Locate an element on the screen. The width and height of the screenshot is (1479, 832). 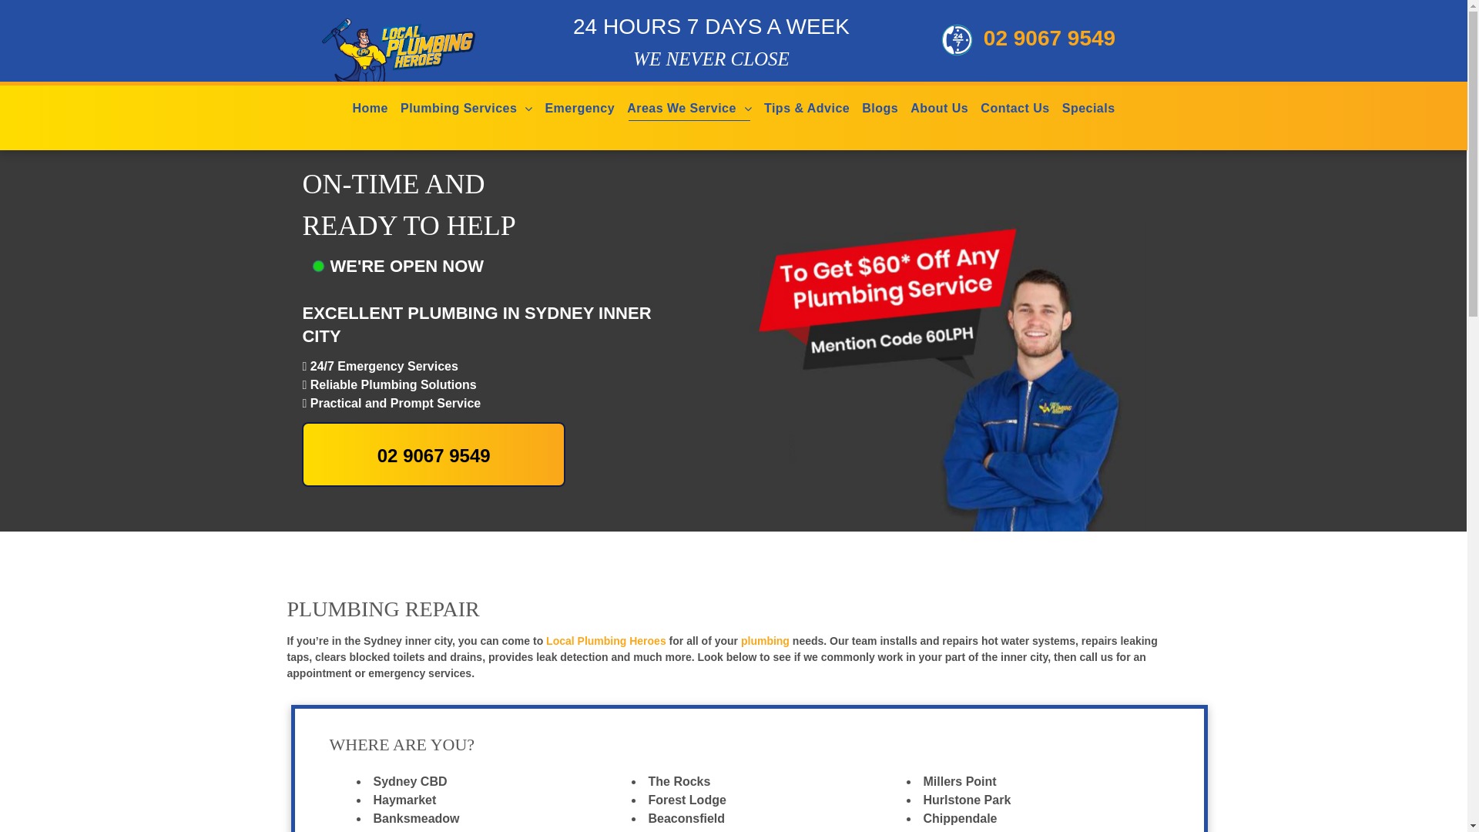
Tips & Advice is located at coordinates (807, 108).